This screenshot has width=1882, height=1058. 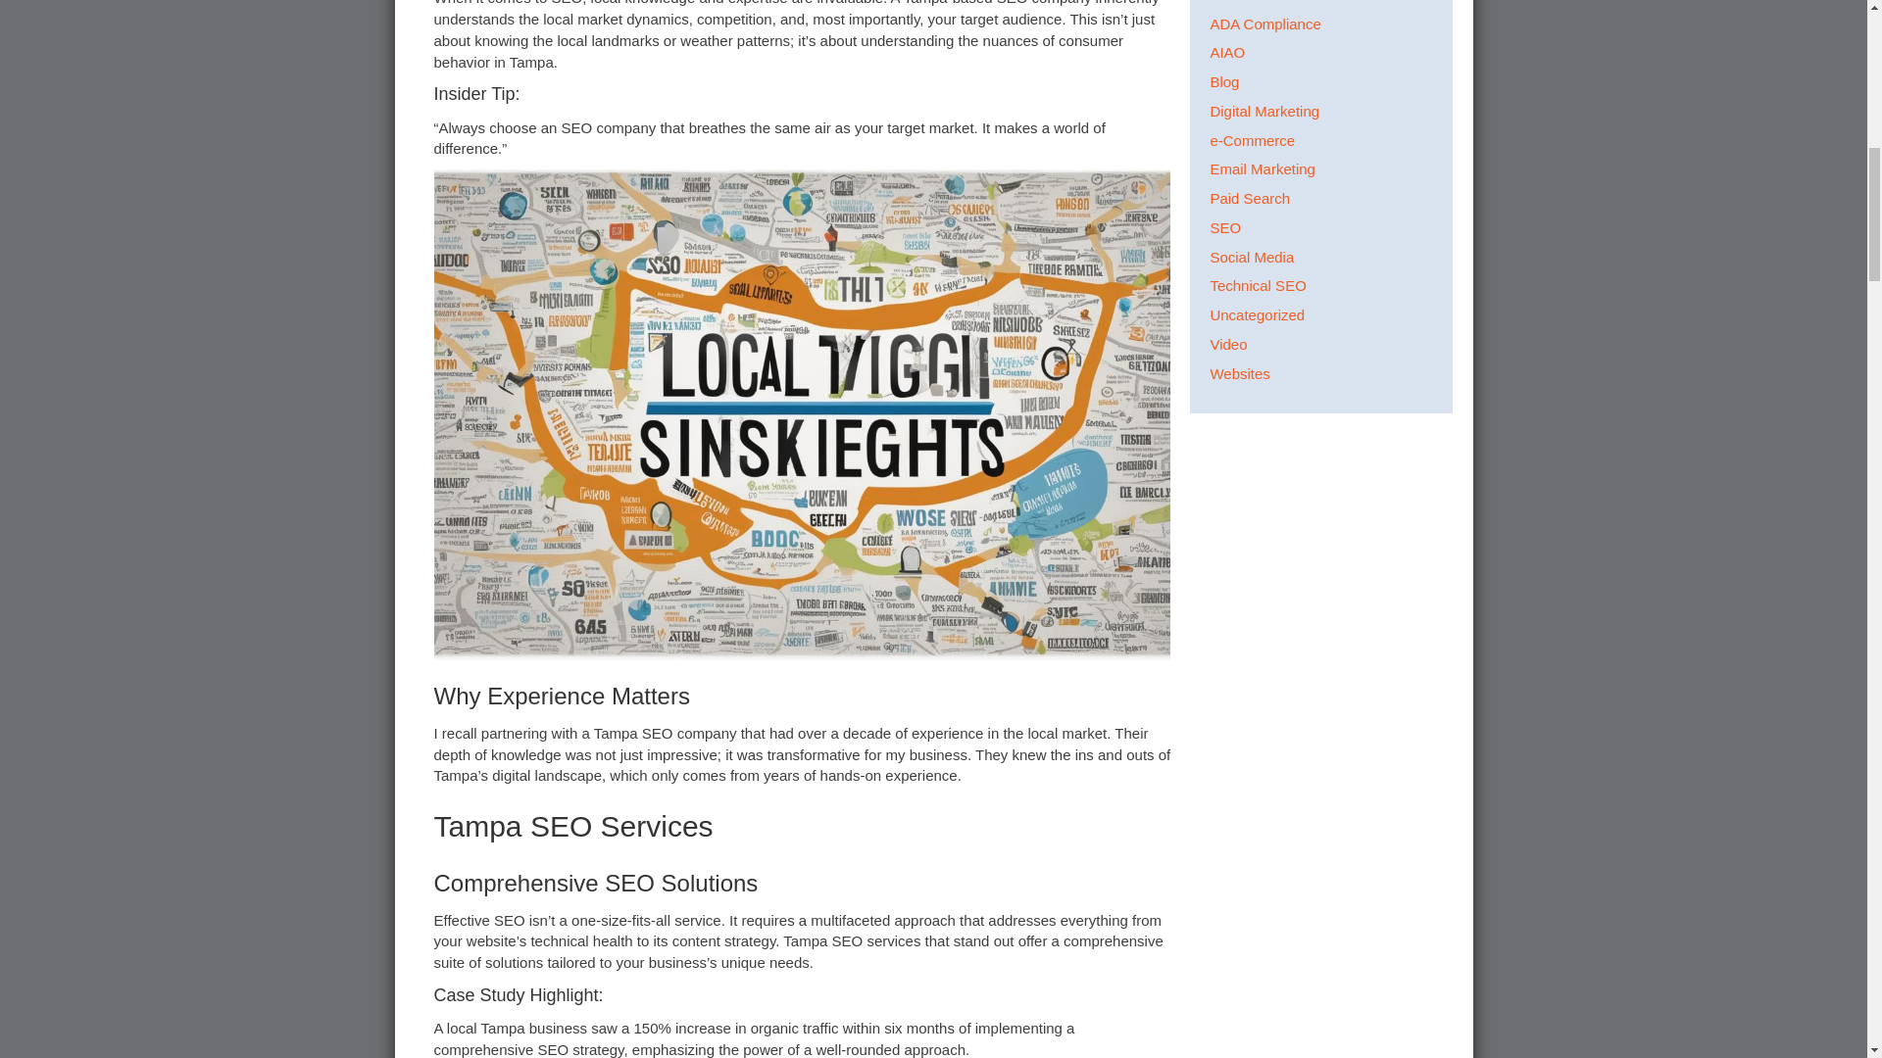 What do you see at coordinates (1264, 24) in the screenshot?
I see `ADA Compliance` at bounding box center [1264, 24].